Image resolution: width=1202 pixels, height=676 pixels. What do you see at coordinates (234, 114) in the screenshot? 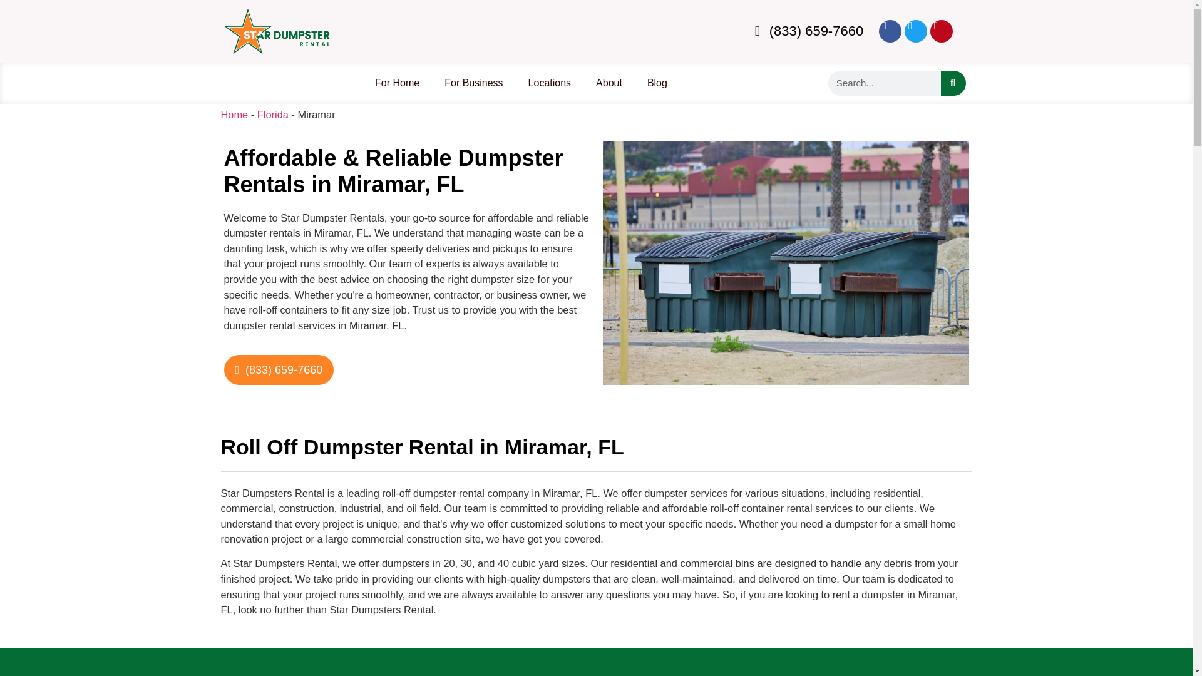
I see `Home` at bounding box center [234, 114].